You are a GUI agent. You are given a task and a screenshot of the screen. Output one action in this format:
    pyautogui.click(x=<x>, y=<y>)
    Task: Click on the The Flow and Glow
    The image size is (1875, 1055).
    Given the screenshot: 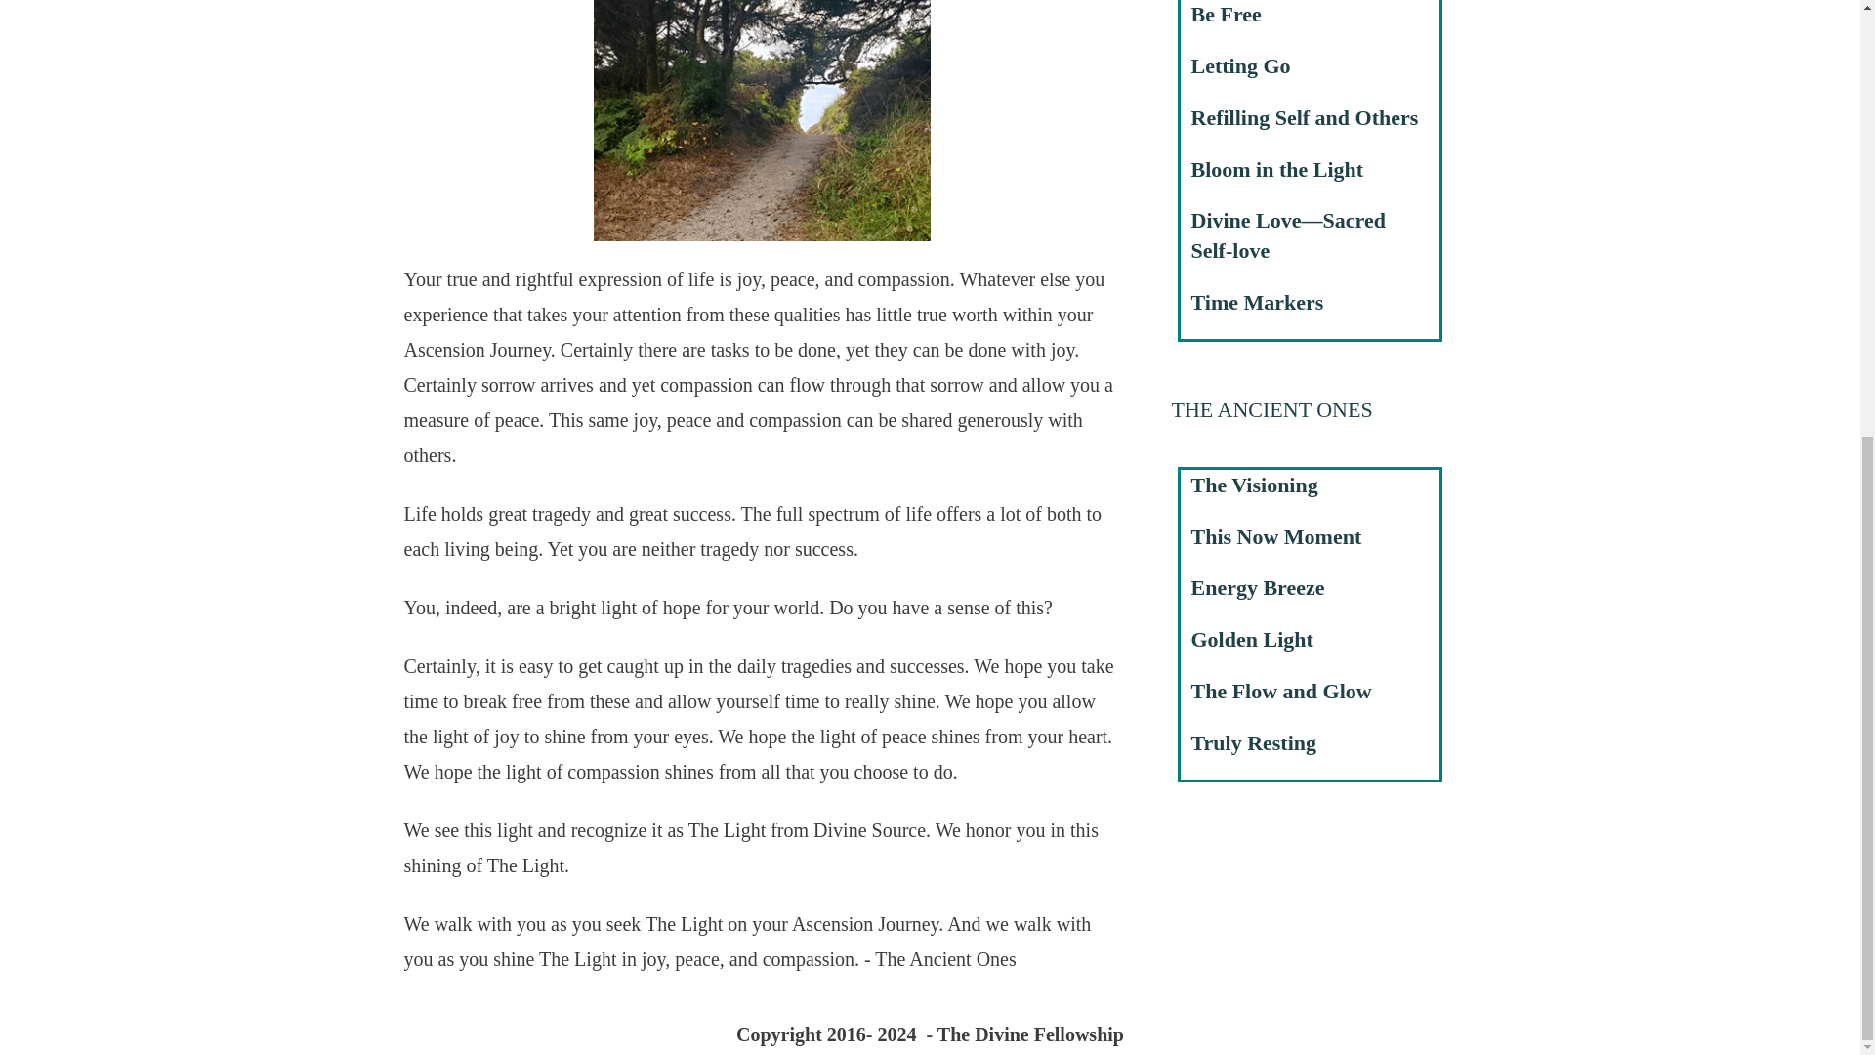 What is the action you would take?
    pyautogui.click(x=1281, y=692)
    